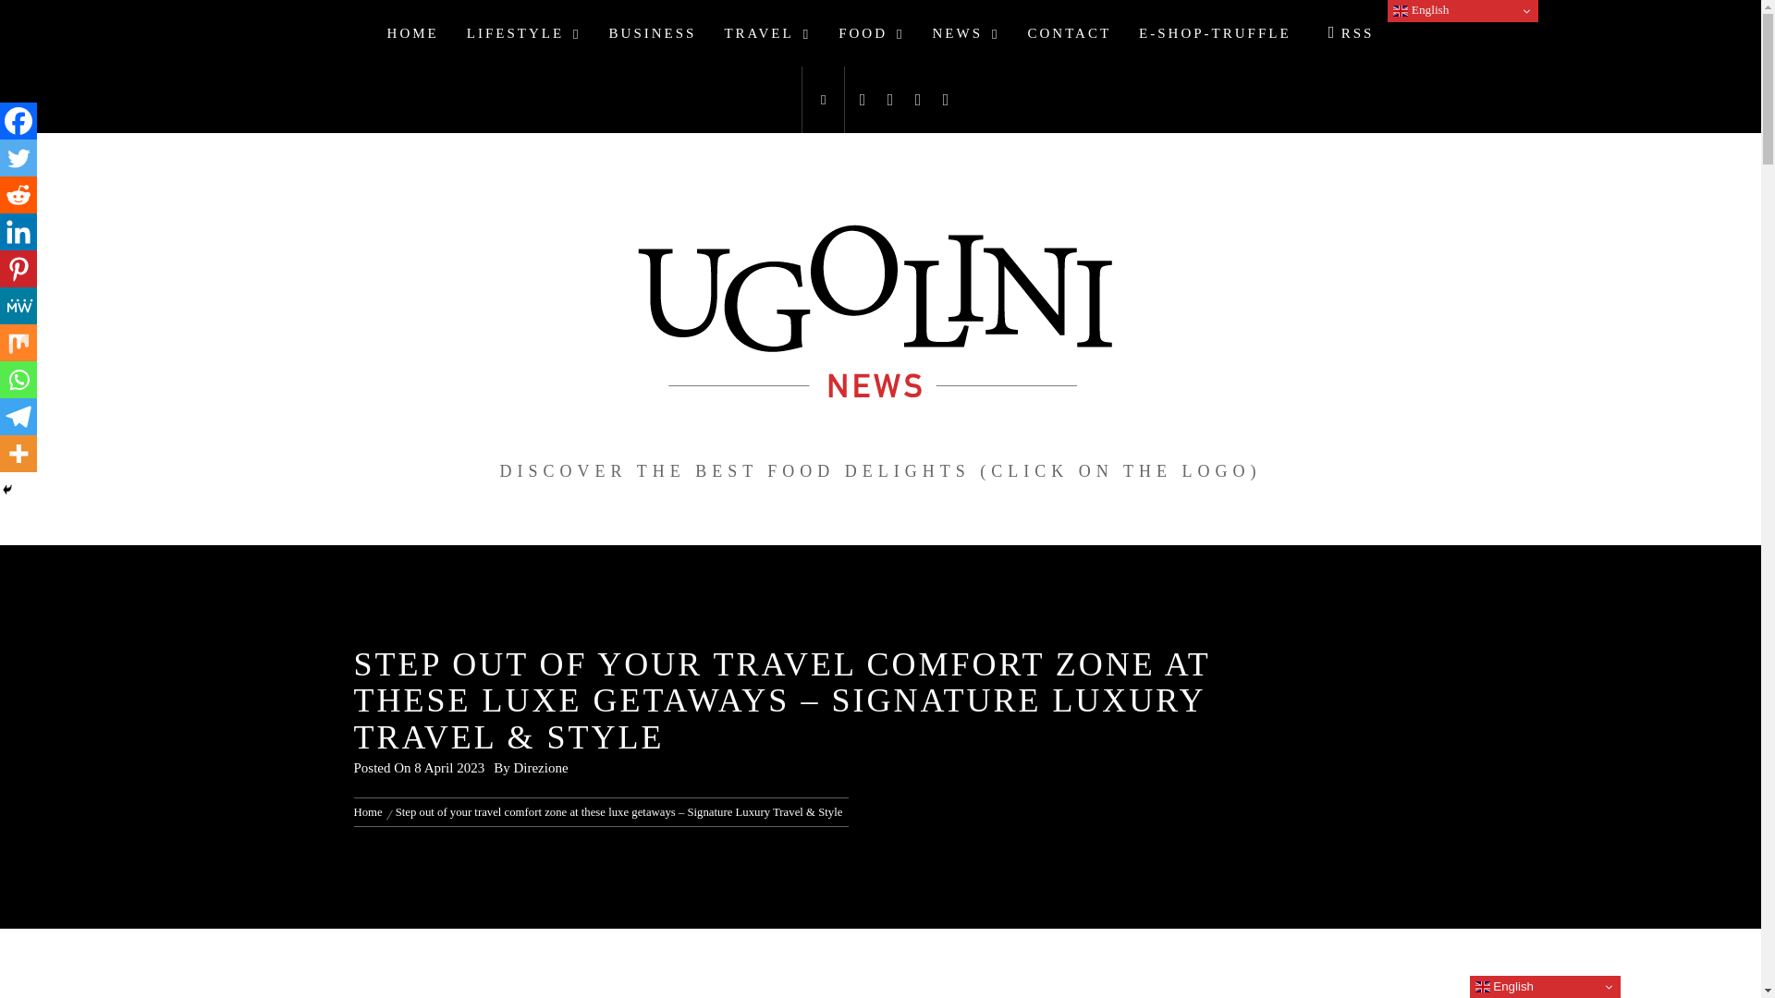 The width and height of the screenshot is (1775, 998). I want to click on LIFESTYLE, so click(523, 33).